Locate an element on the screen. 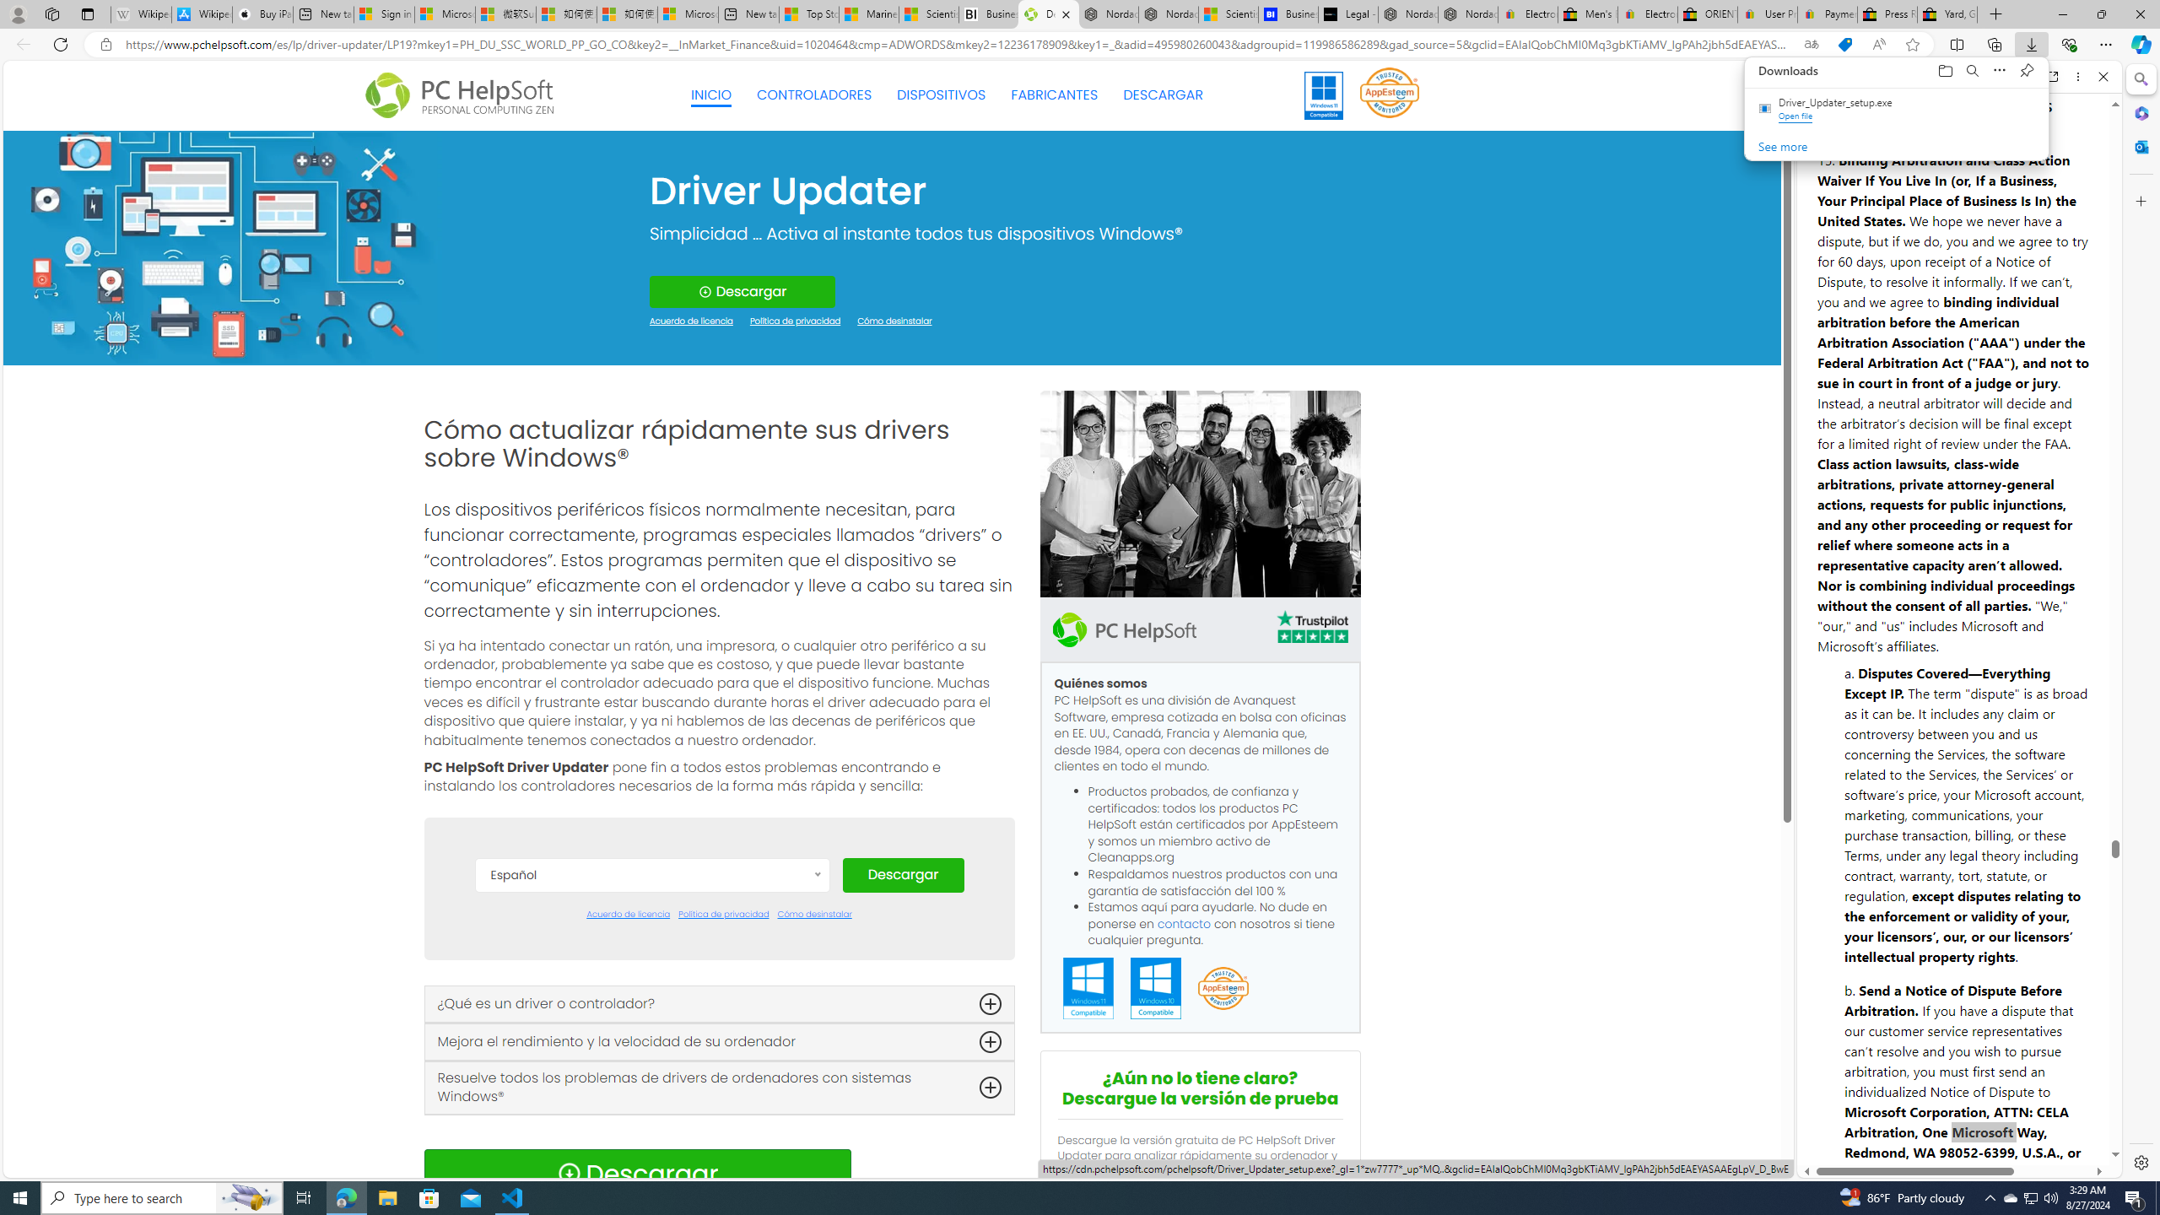 The height and width of the screenshot is (1215, 2160). Download Icon is located at coordinates (569, 1174).